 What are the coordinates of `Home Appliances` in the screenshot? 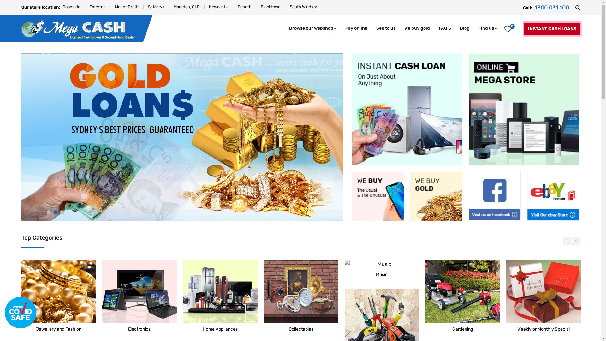 It's located at (220, 292).